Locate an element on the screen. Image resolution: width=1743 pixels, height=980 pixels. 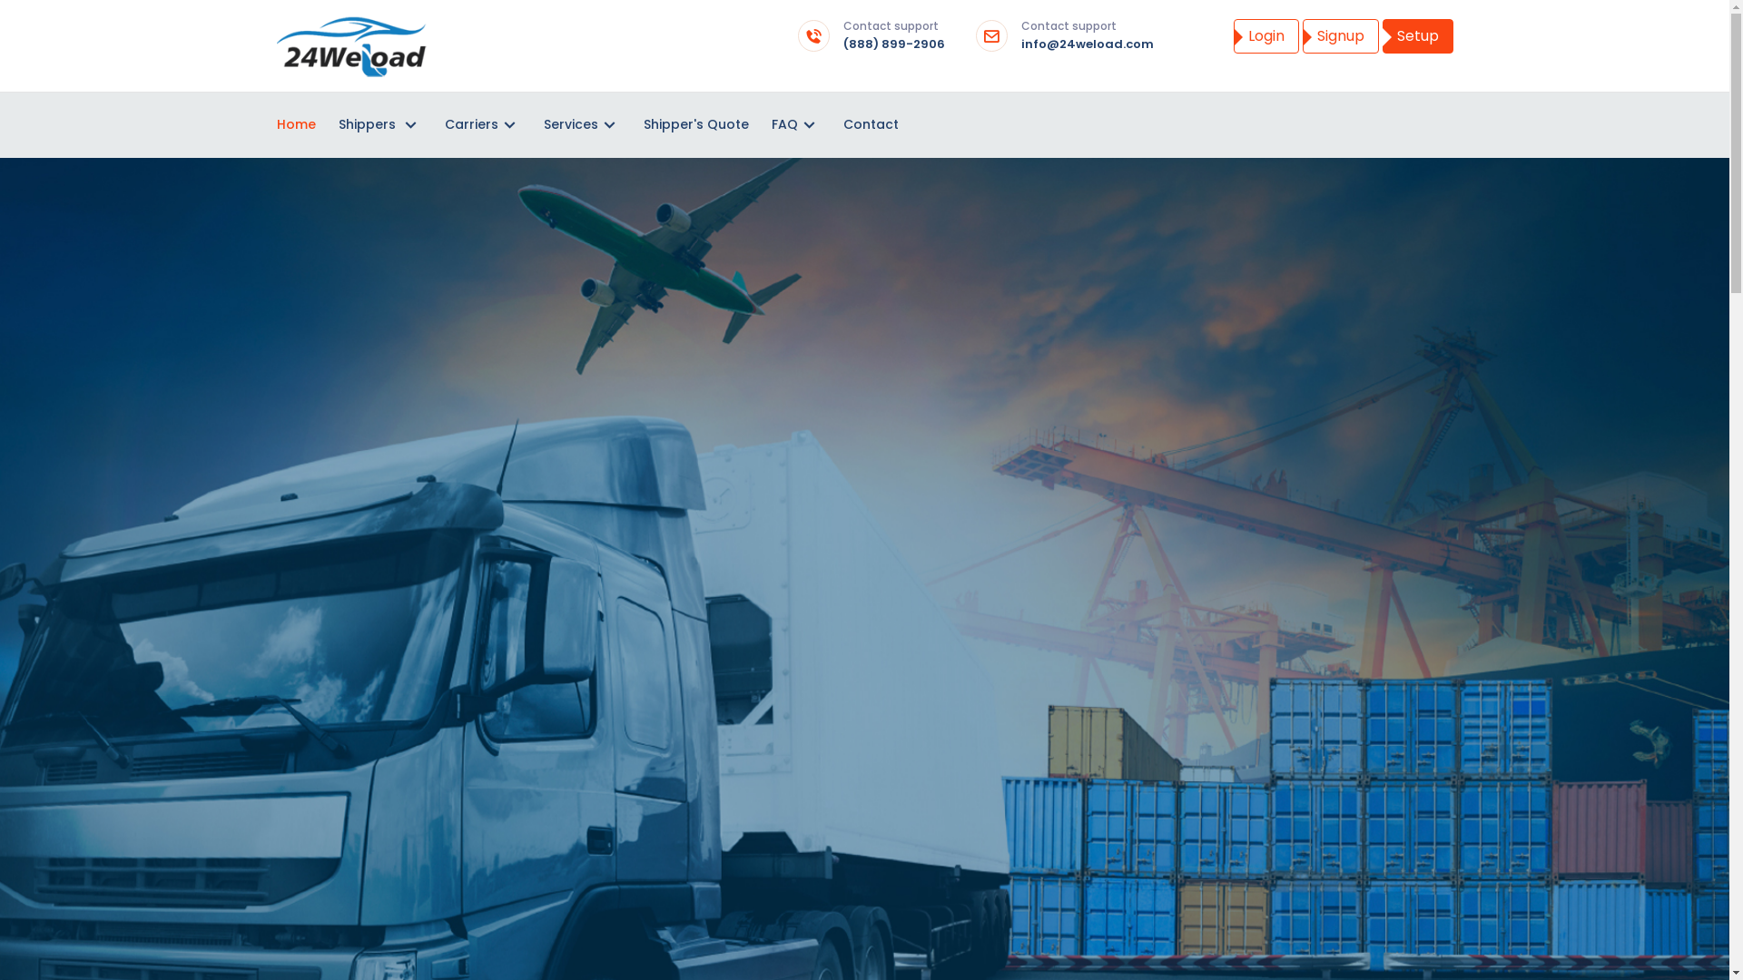
Login is located at coordinates (1265, 36).